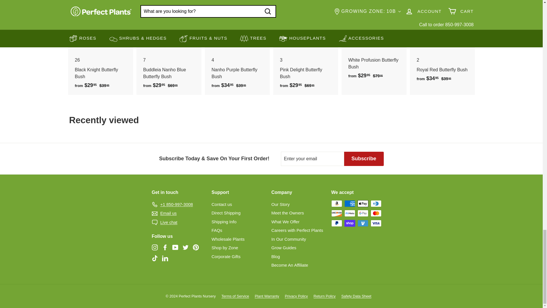 The image size is (547, 308). Describe the element at coordinates (154, 248) in the screenshot. I see `Perfect Plants Nursery on Instagram` at that location.